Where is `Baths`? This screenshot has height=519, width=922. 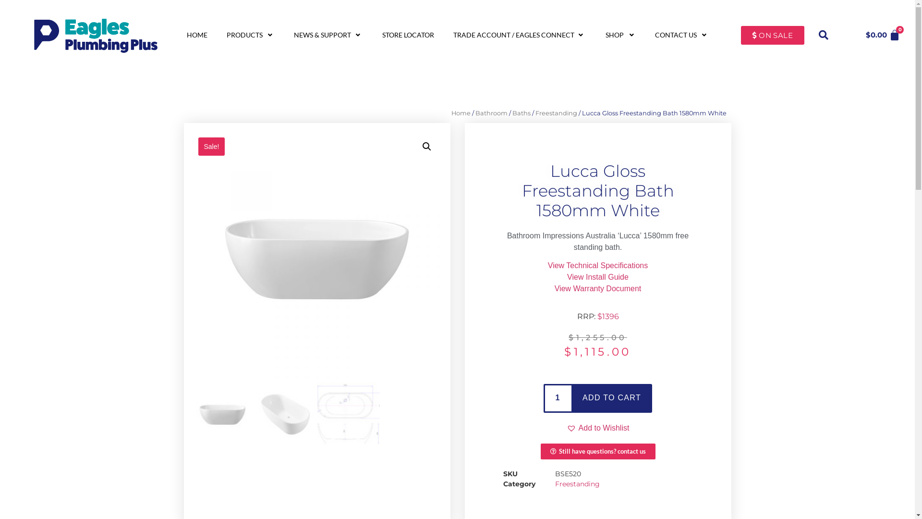 Baths is located at coordinates (521, 113).